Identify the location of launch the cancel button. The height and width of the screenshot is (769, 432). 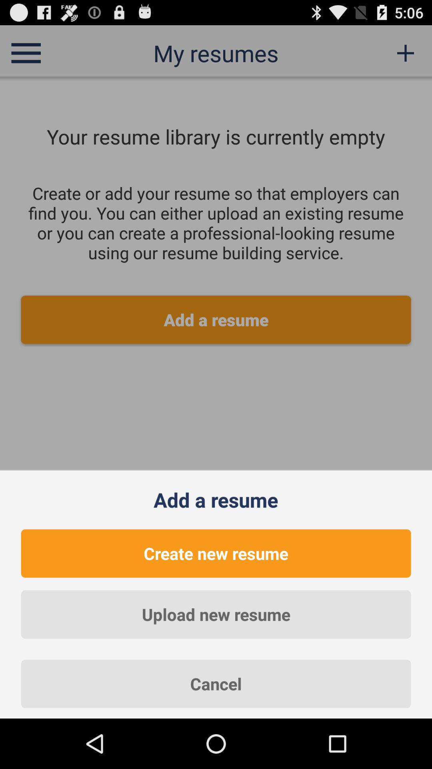
(216, 684).